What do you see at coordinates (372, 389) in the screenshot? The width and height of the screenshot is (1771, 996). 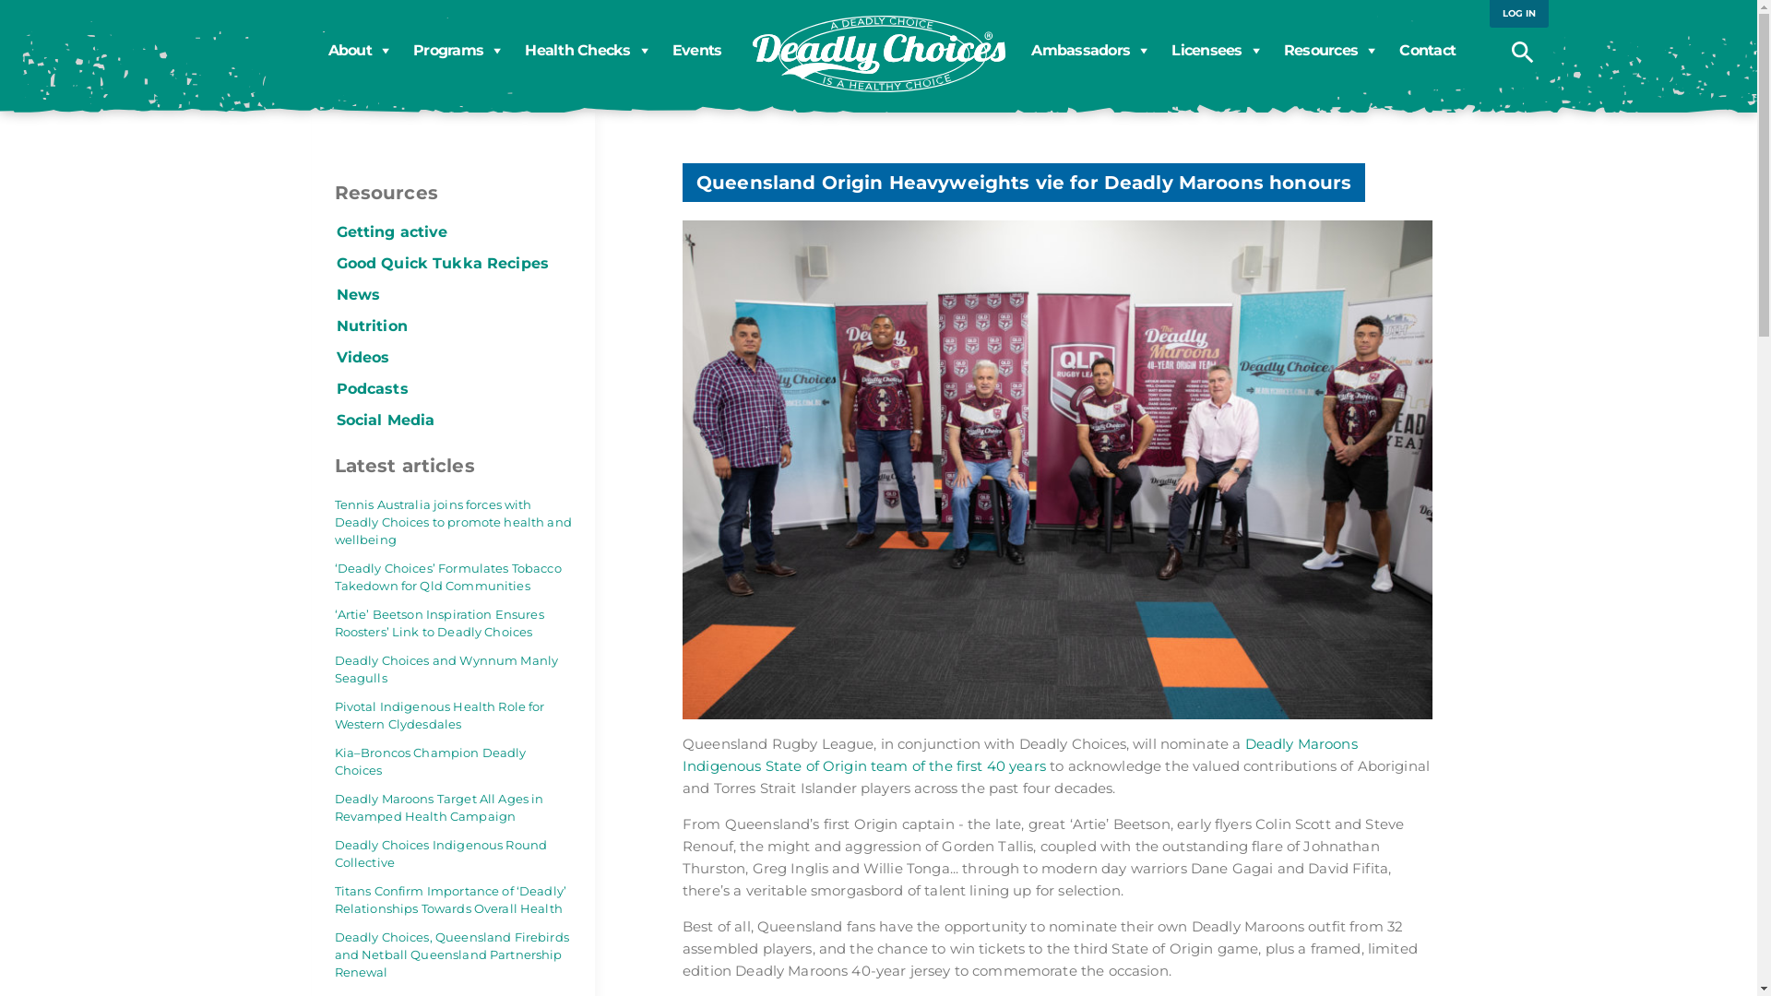 I see `Podcasts` at bounding box center [372, 389].